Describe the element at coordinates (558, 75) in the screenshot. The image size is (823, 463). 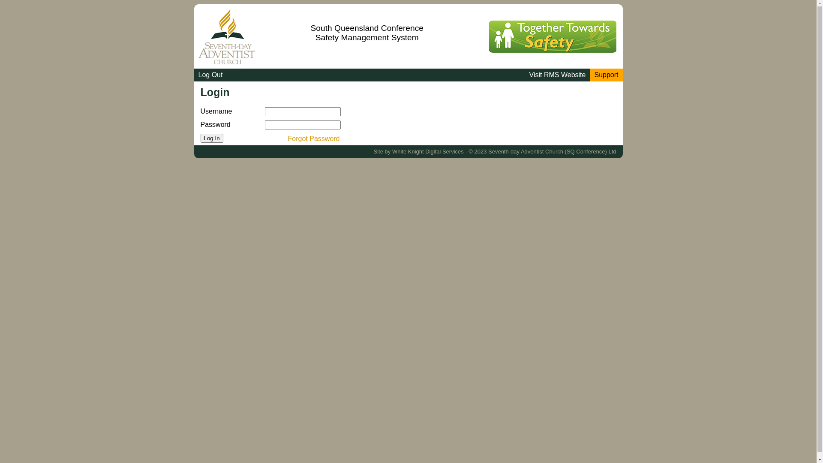
I see `Visit RMS Website` at that location.